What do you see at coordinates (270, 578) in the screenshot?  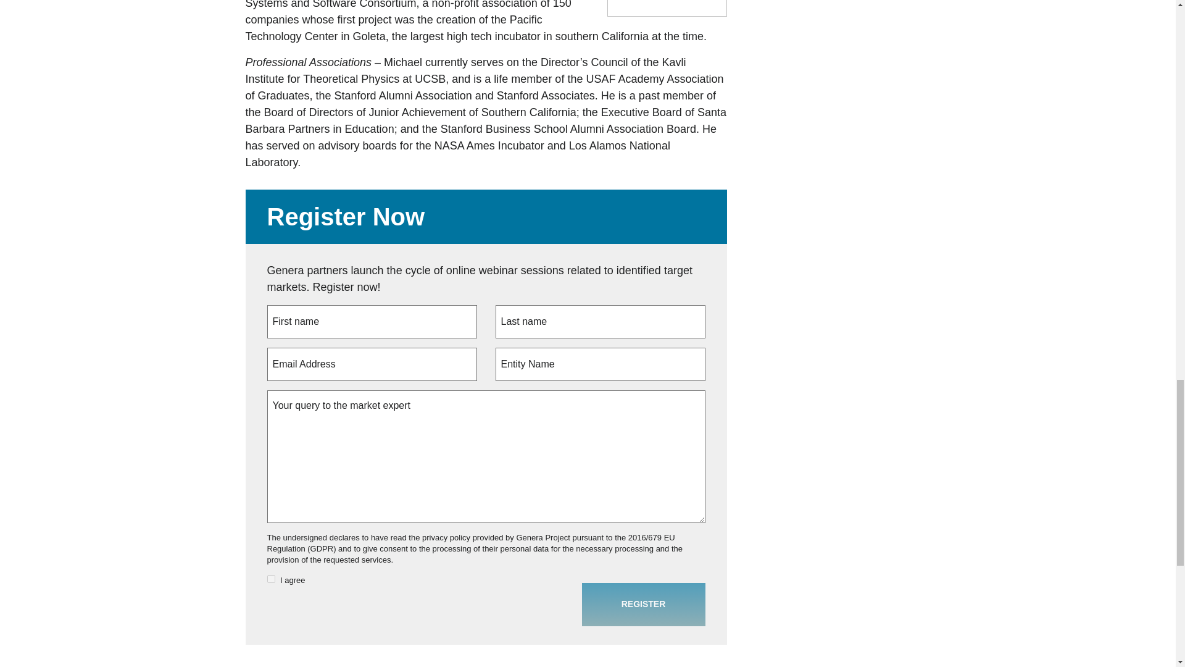 I see `1` at bounding box center [270, 578].